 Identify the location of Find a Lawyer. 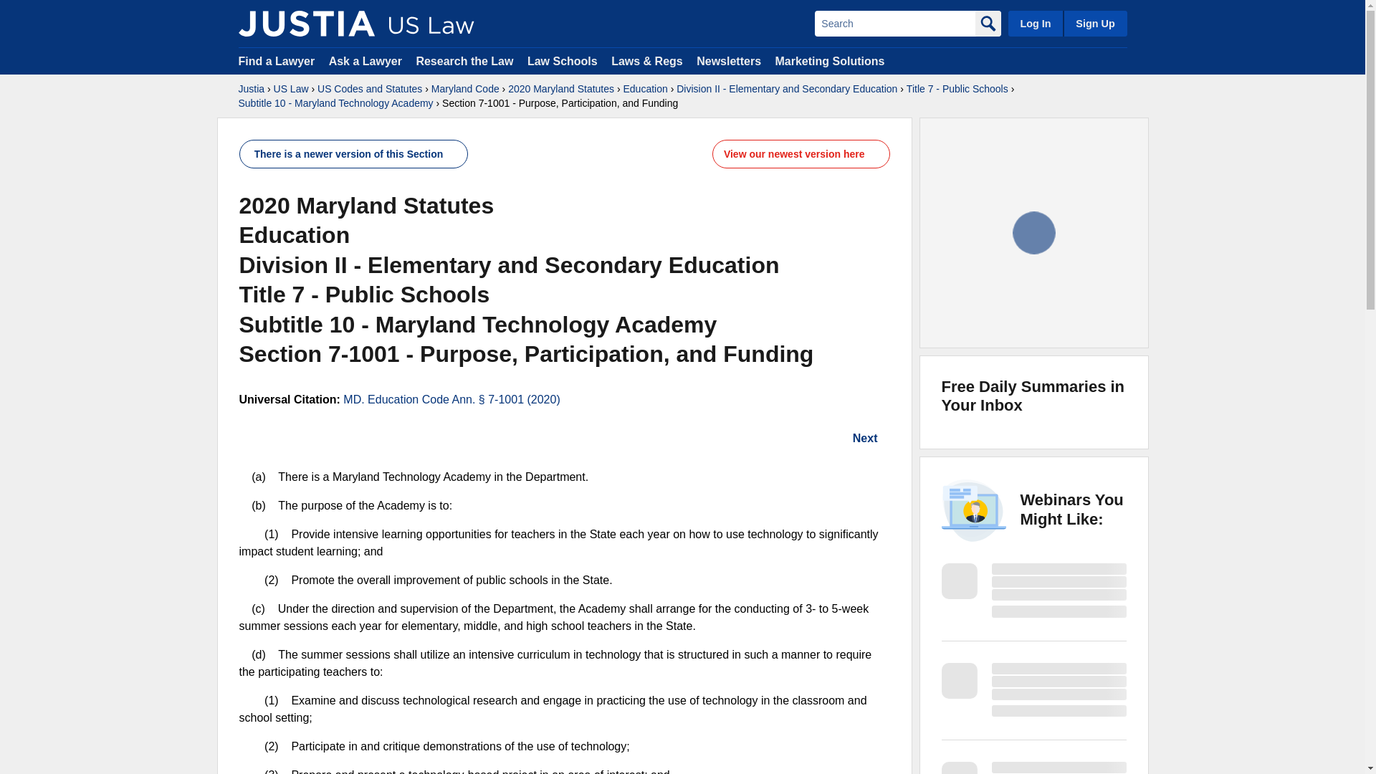
(277, 60).